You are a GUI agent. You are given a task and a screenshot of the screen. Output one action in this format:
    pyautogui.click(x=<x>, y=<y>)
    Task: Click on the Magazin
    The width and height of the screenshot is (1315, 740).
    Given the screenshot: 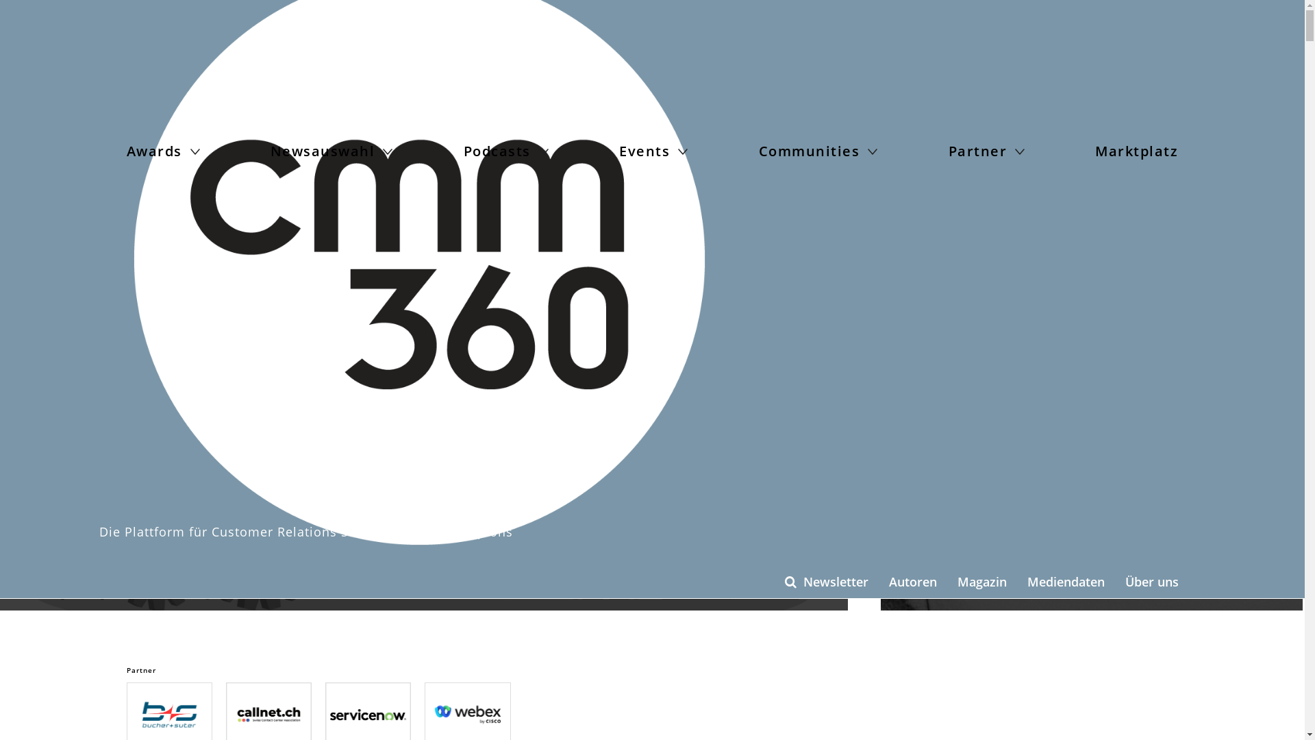 What is the action you would take?
    pyautogui.click(x=982, y=582)
    